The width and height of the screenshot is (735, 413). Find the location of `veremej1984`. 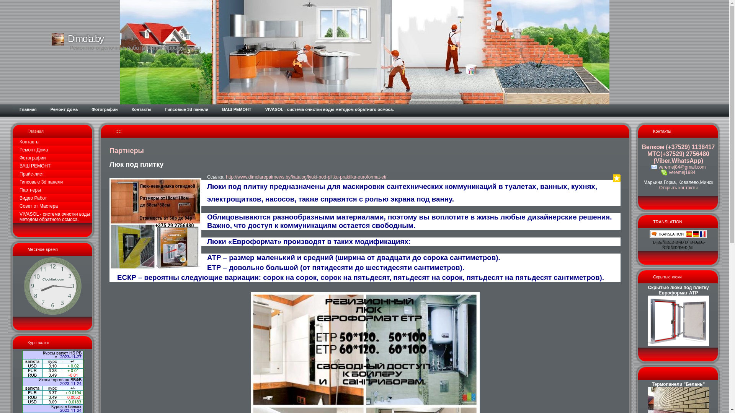

veremej1984 is located at coordinates (678, 172).